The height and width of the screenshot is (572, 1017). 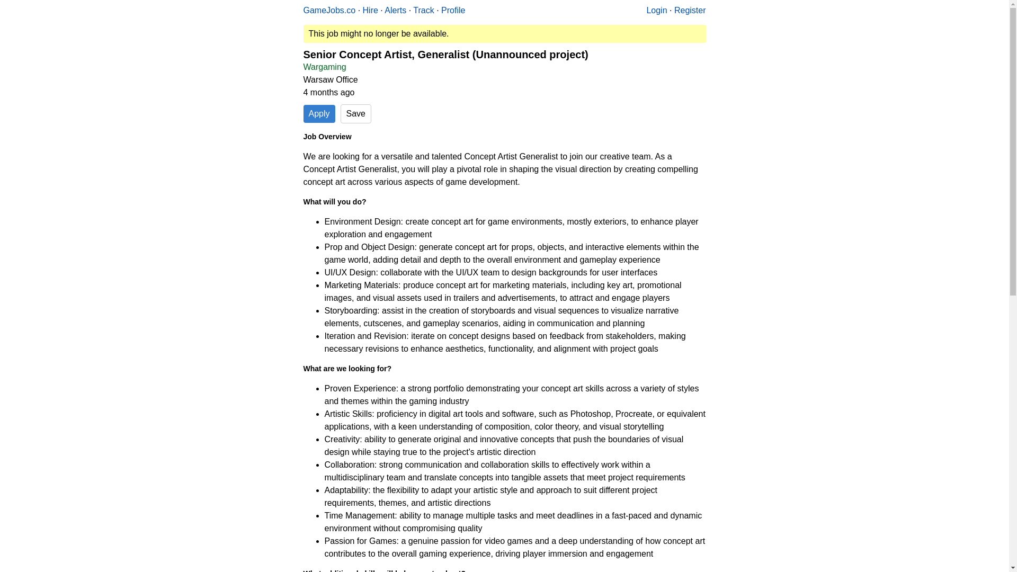 I want to click on Save, so click(x=356, y=113).